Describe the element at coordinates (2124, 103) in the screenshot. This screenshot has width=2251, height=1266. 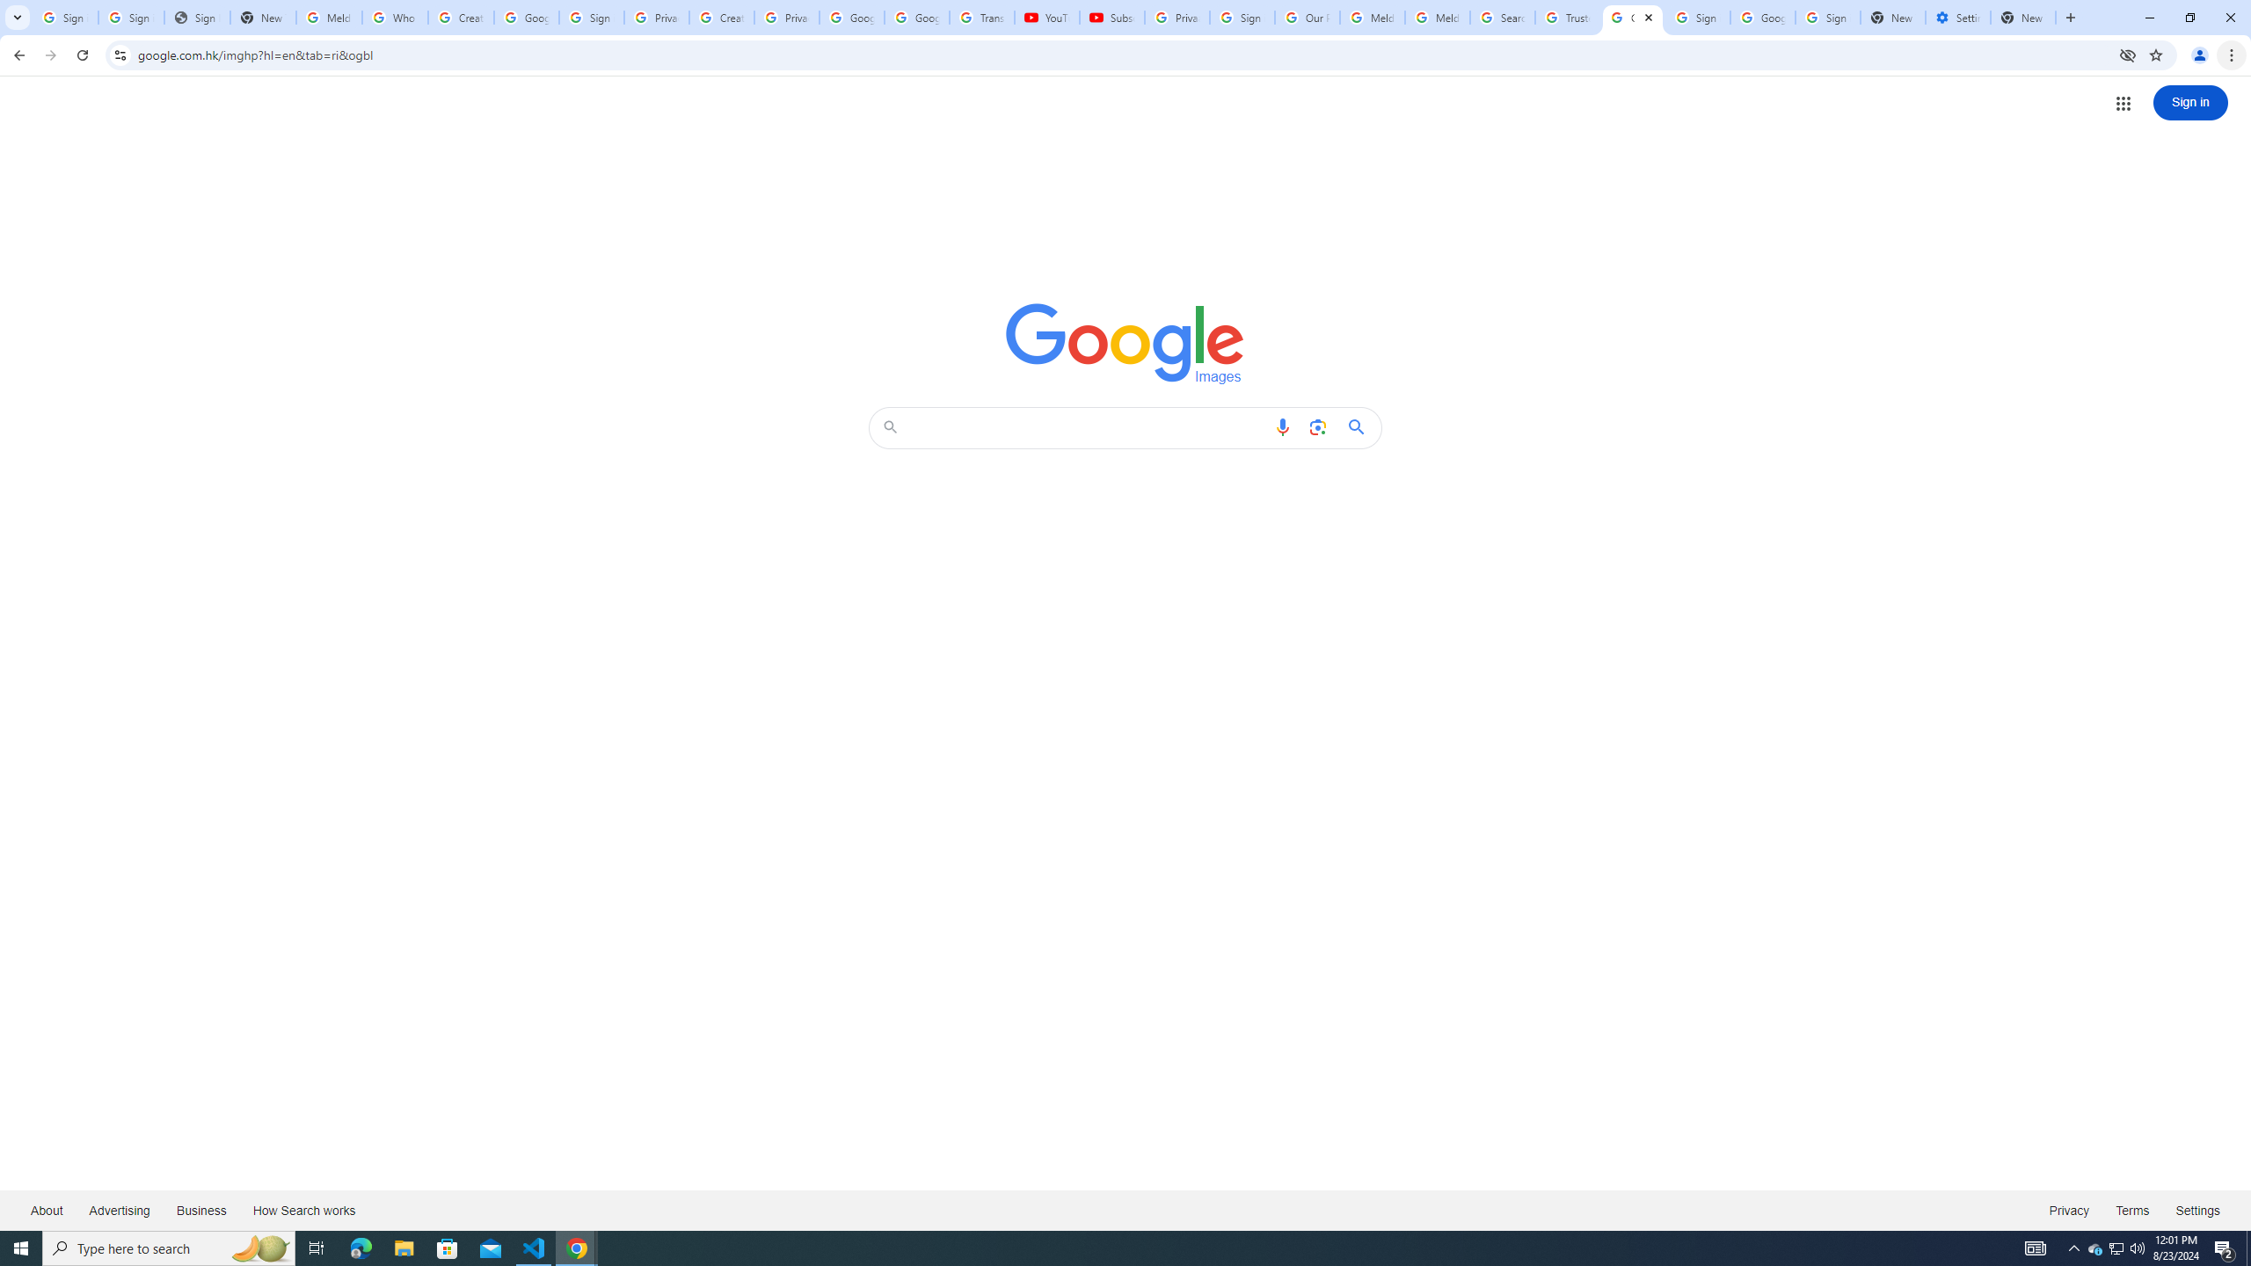
I see `Google apps` at that location.